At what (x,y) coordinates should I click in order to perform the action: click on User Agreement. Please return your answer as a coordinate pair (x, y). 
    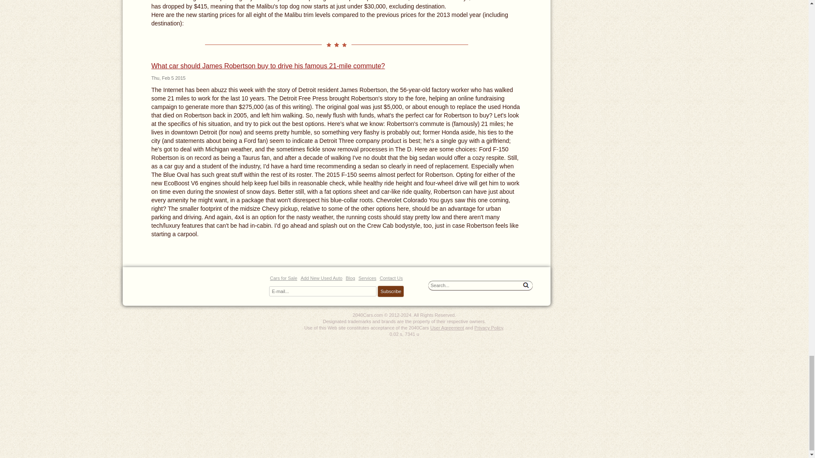
    Looking at the image, I should click on (447, 327).